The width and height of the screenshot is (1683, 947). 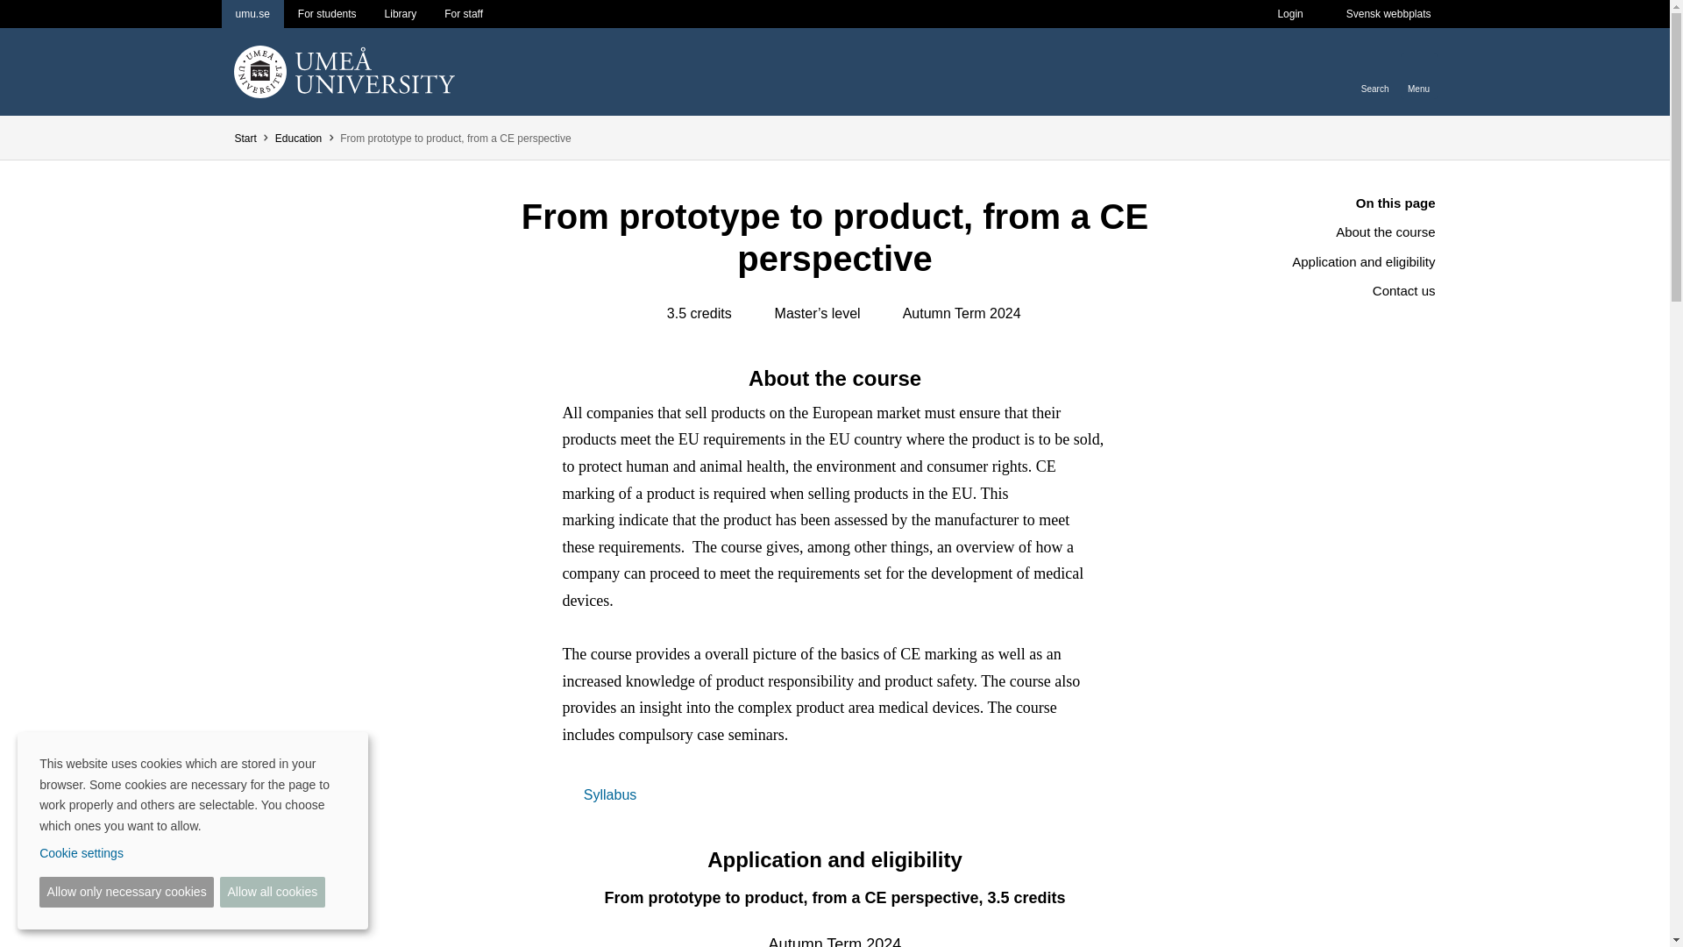 I want to click on Library, so click(x=400, y=14).